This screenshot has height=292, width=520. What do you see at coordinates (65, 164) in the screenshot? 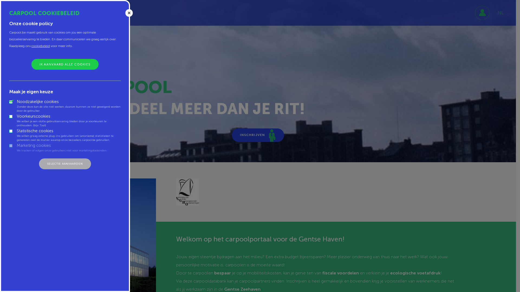
I see `SELECTIE AANVAARDEN` at bounding box center [65, 164].